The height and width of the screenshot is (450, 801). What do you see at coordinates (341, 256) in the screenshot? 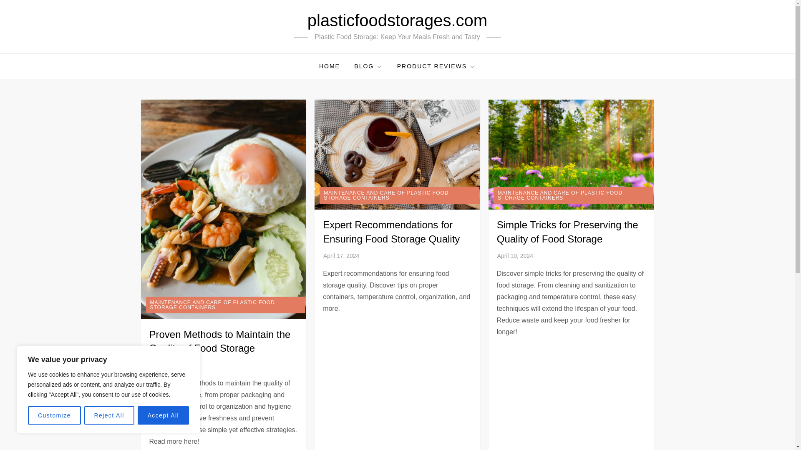
I see `April 17, 2024` at bounding box center [341, 256].